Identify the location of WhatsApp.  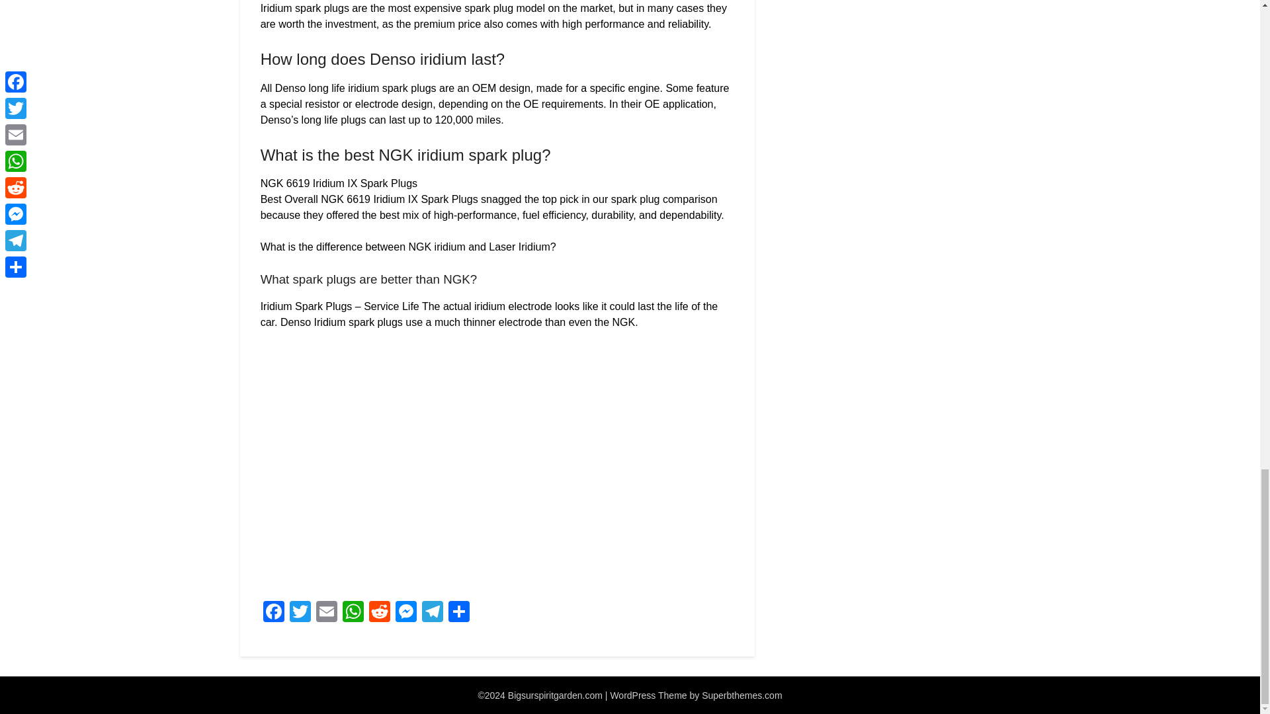
(353, 614).